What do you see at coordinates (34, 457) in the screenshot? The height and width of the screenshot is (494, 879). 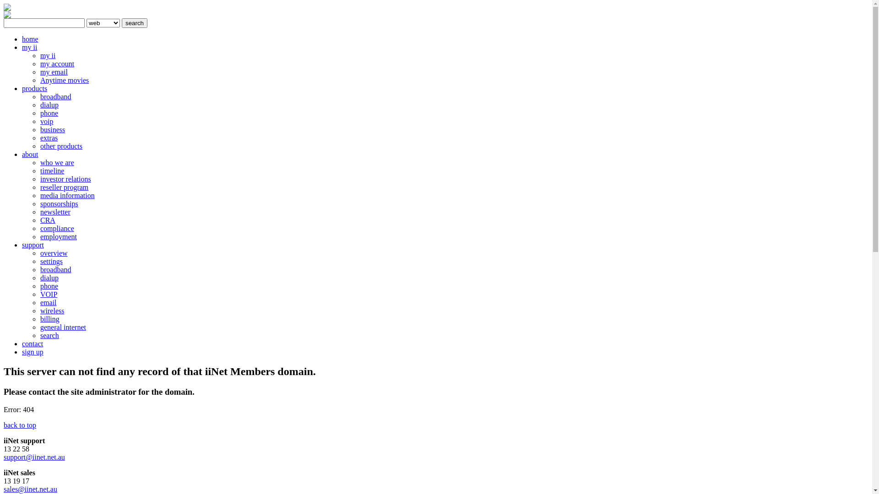 I see `support@iinet.net.au` at bounding box center [34, 457].